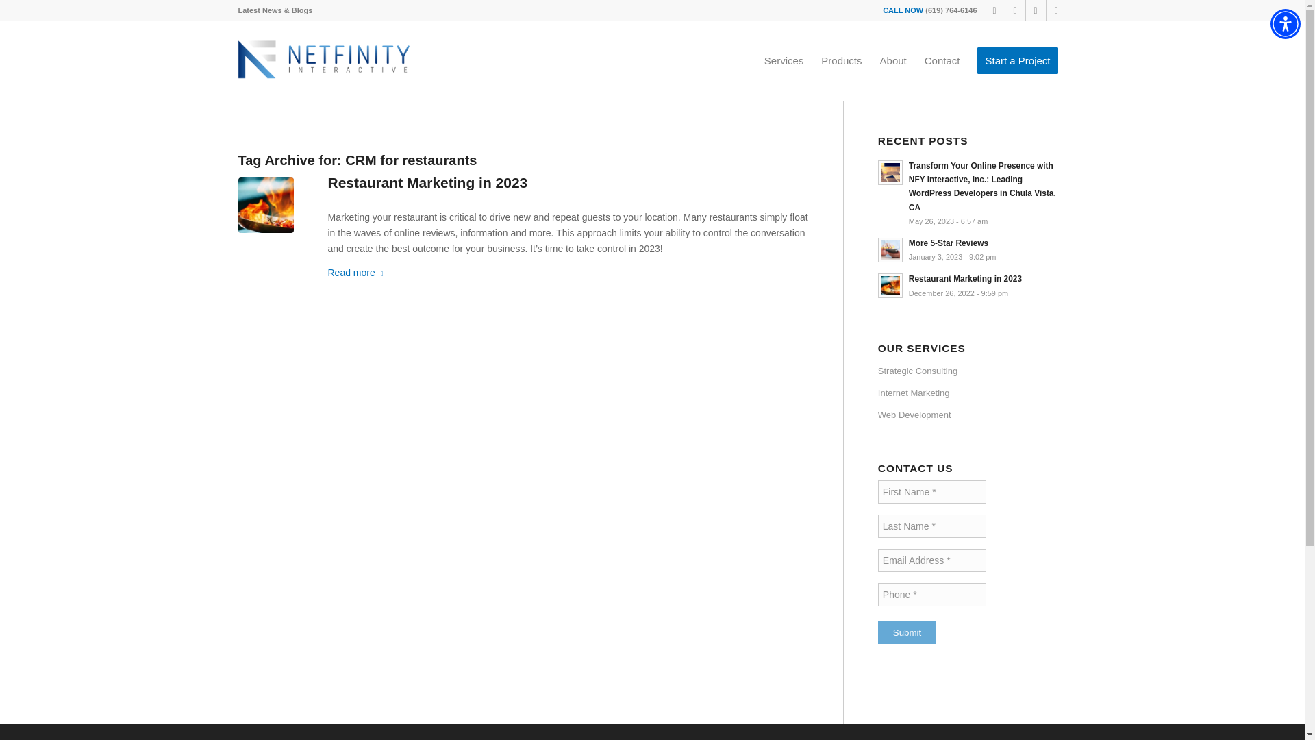 The width and height of the screenshot is (1315, 740). I want to click on Instagram, so click(1015, 10).